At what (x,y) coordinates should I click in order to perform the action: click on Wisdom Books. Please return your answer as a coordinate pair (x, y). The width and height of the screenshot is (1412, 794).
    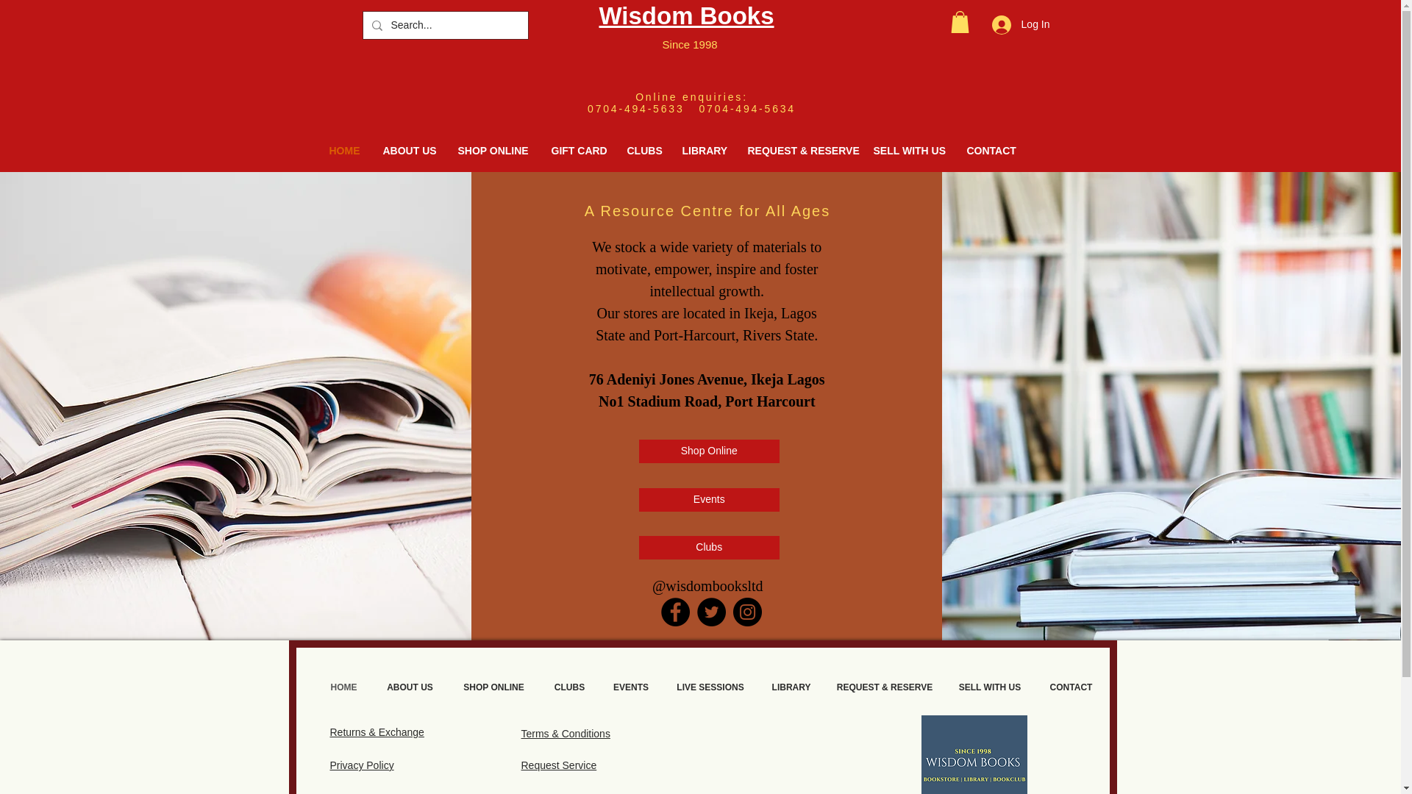
    Looking at the image, I should click on (686, 15).